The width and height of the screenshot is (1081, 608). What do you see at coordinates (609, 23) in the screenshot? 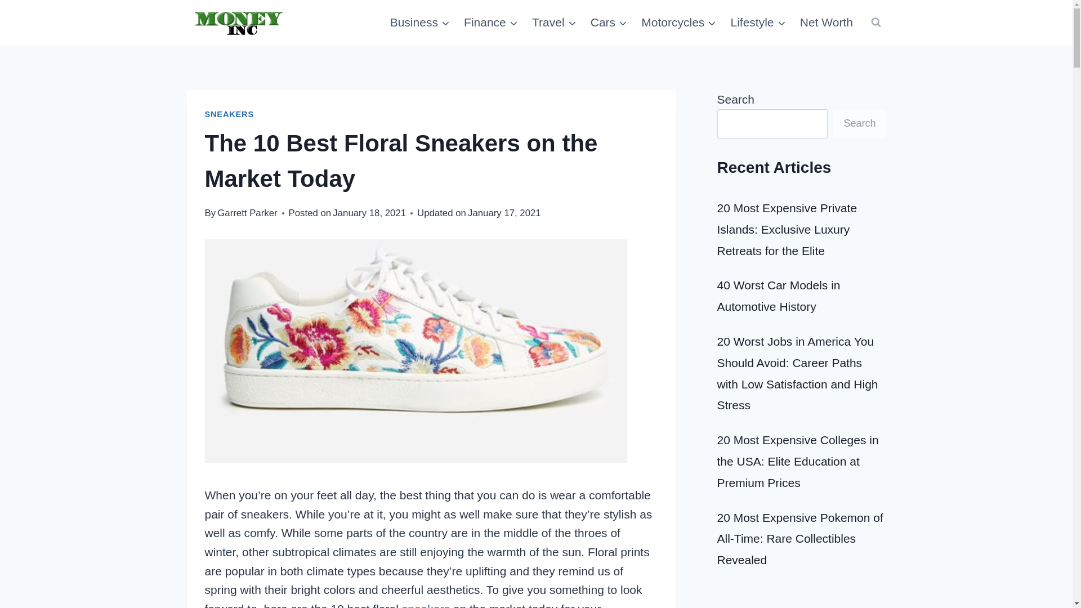
I see `Cars` at bounding box center [609, 23].